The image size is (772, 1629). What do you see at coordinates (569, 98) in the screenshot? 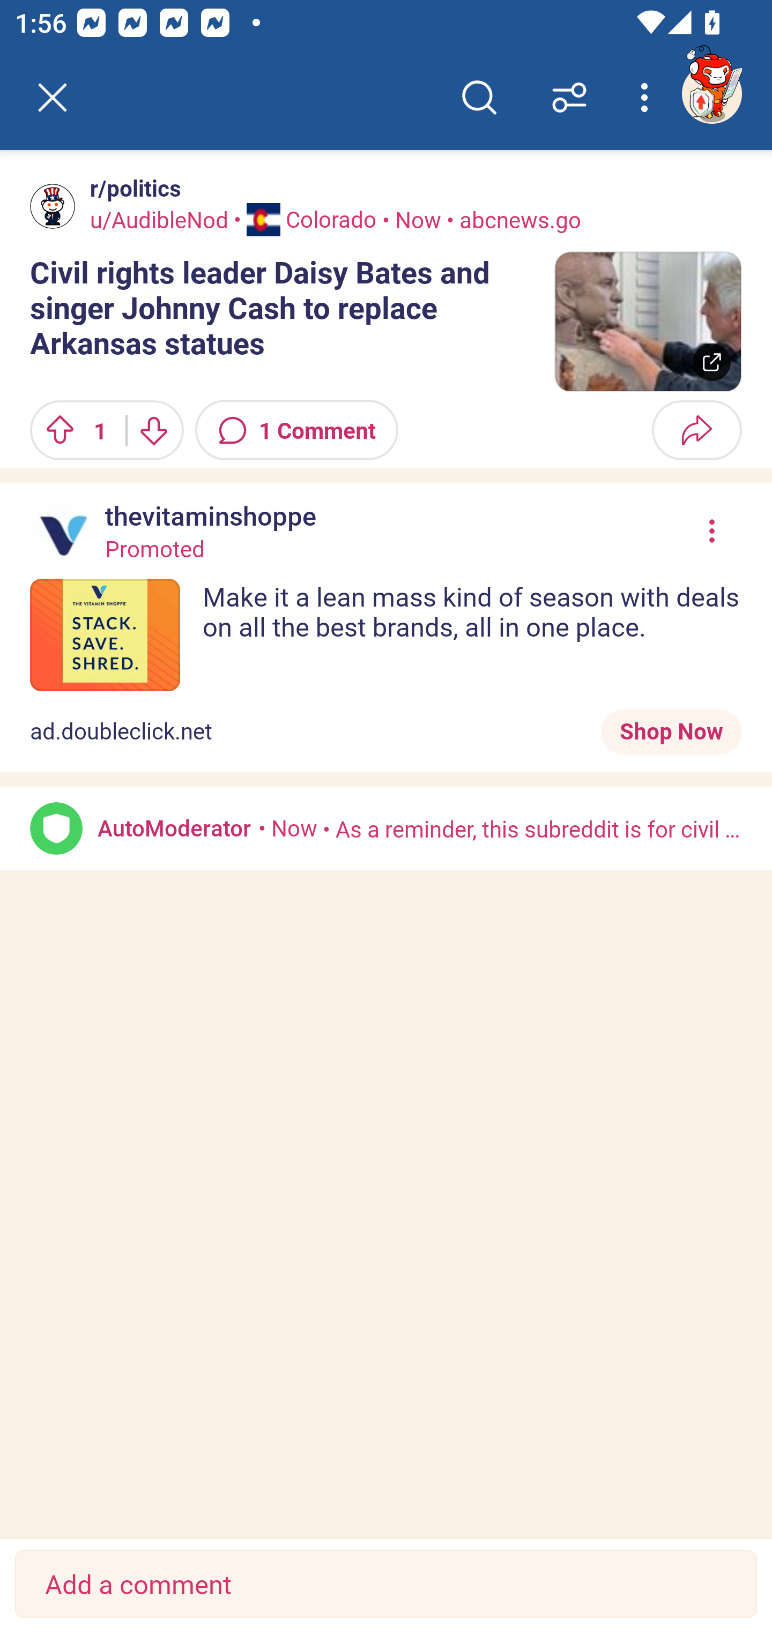
I see `Sort comments` at bounding box center [569, 98].